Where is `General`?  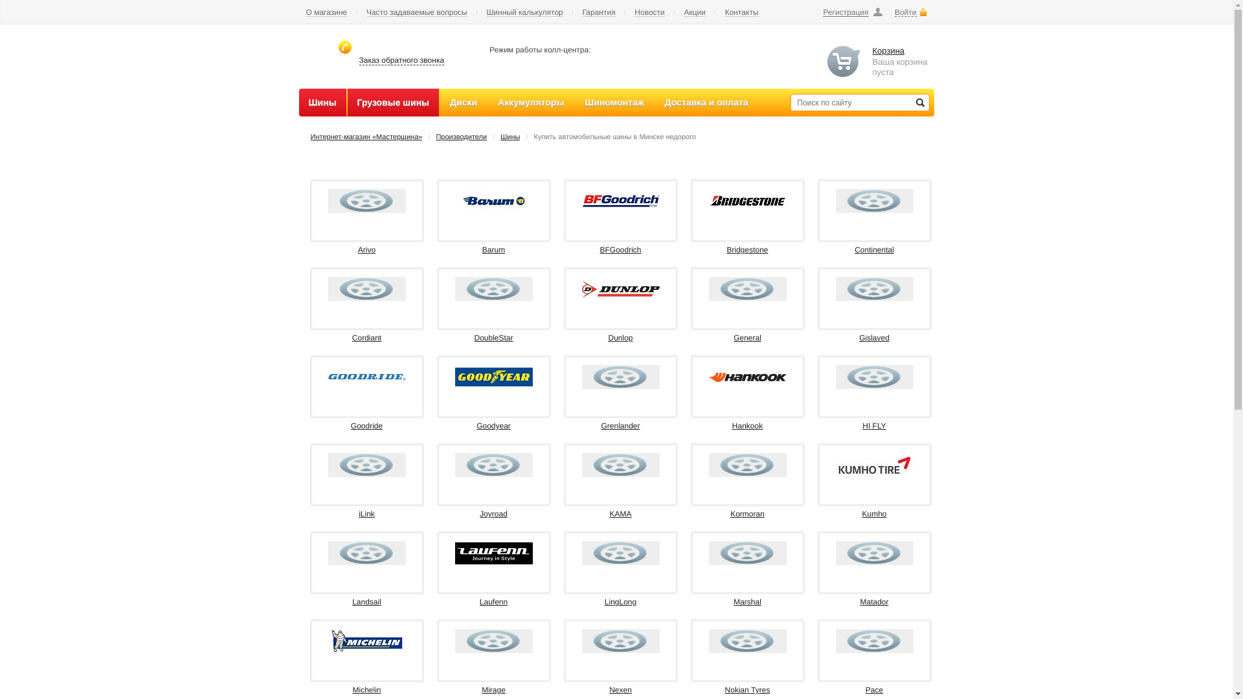
General is located at coordinates (747, 338).